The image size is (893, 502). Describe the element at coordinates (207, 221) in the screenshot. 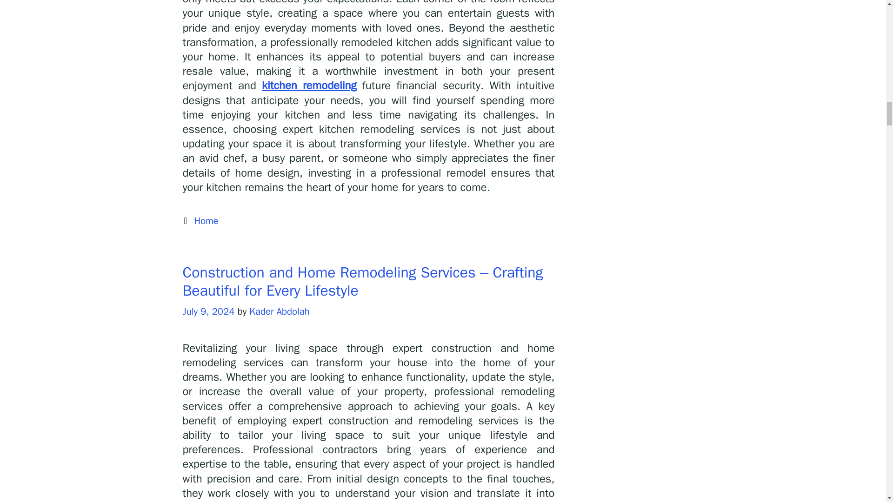

I see `Home` at that location.